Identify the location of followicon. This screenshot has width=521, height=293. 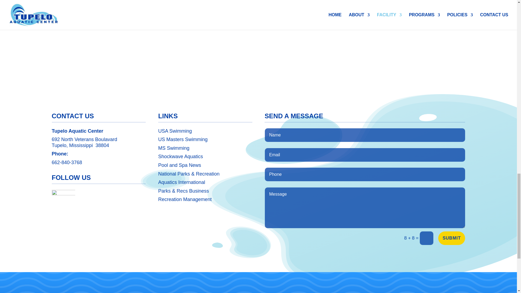
(63, 202).